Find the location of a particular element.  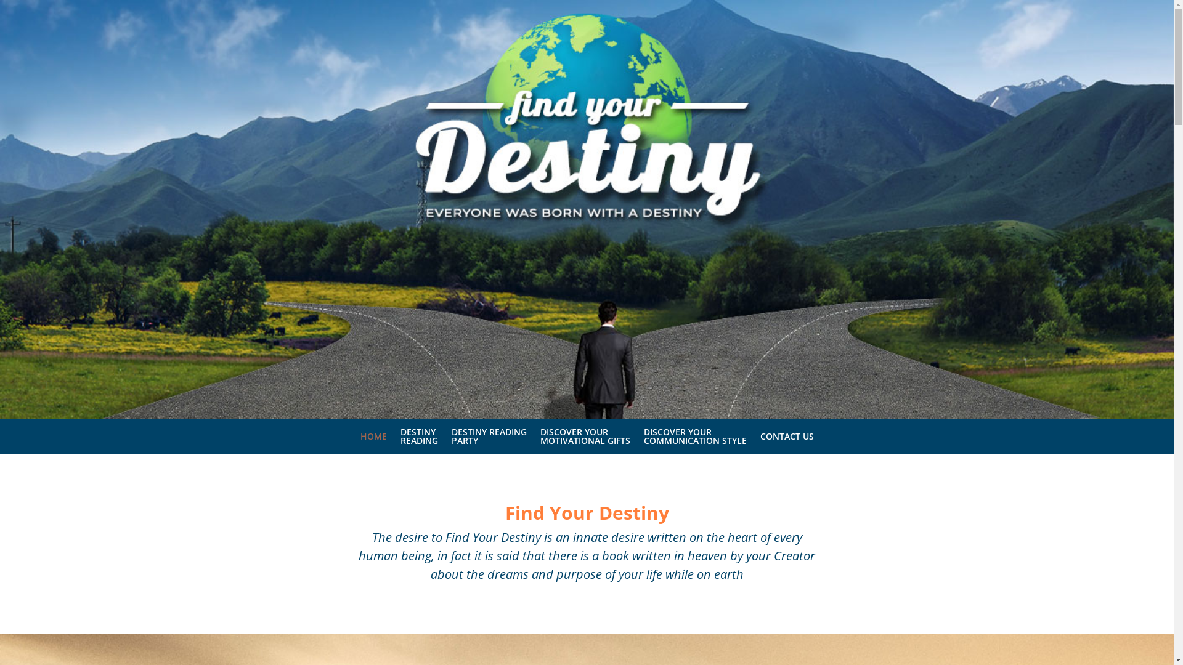

CONTACT US is located at coordinates (787, 441).